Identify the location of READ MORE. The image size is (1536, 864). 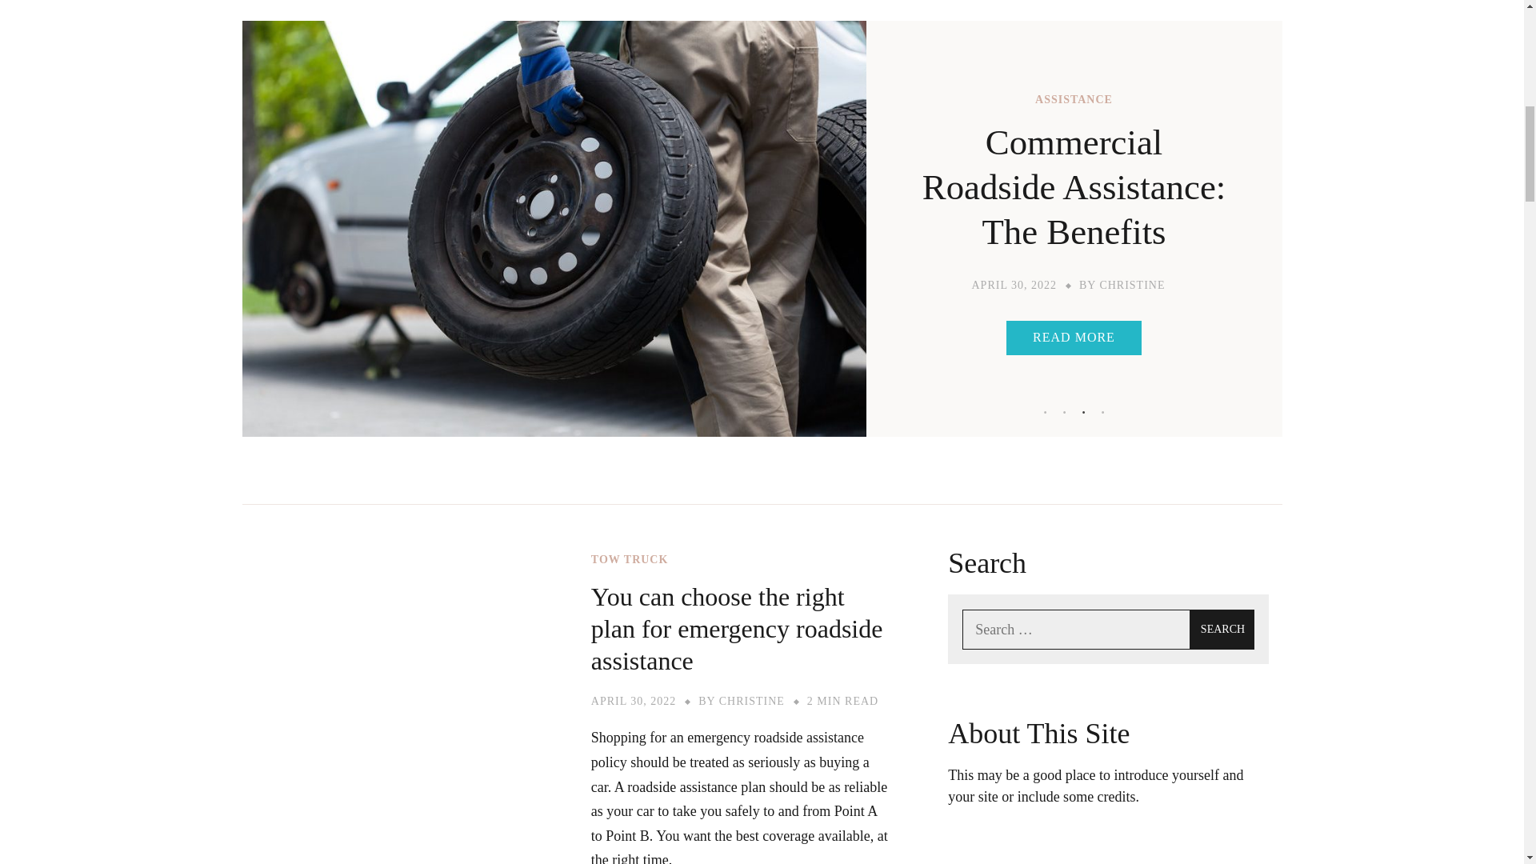
(1074, 338).